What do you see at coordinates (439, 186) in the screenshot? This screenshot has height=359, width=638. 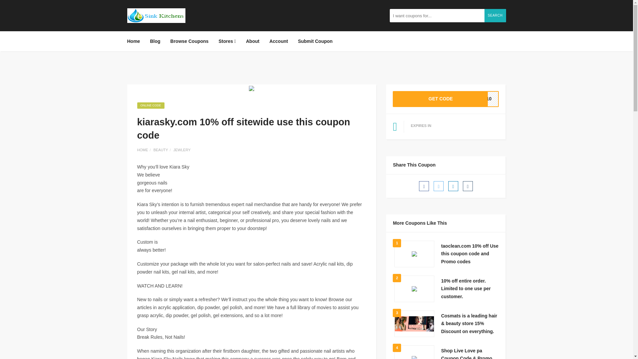 I see `Share on Tumblr` at bounding box center [439, 186].